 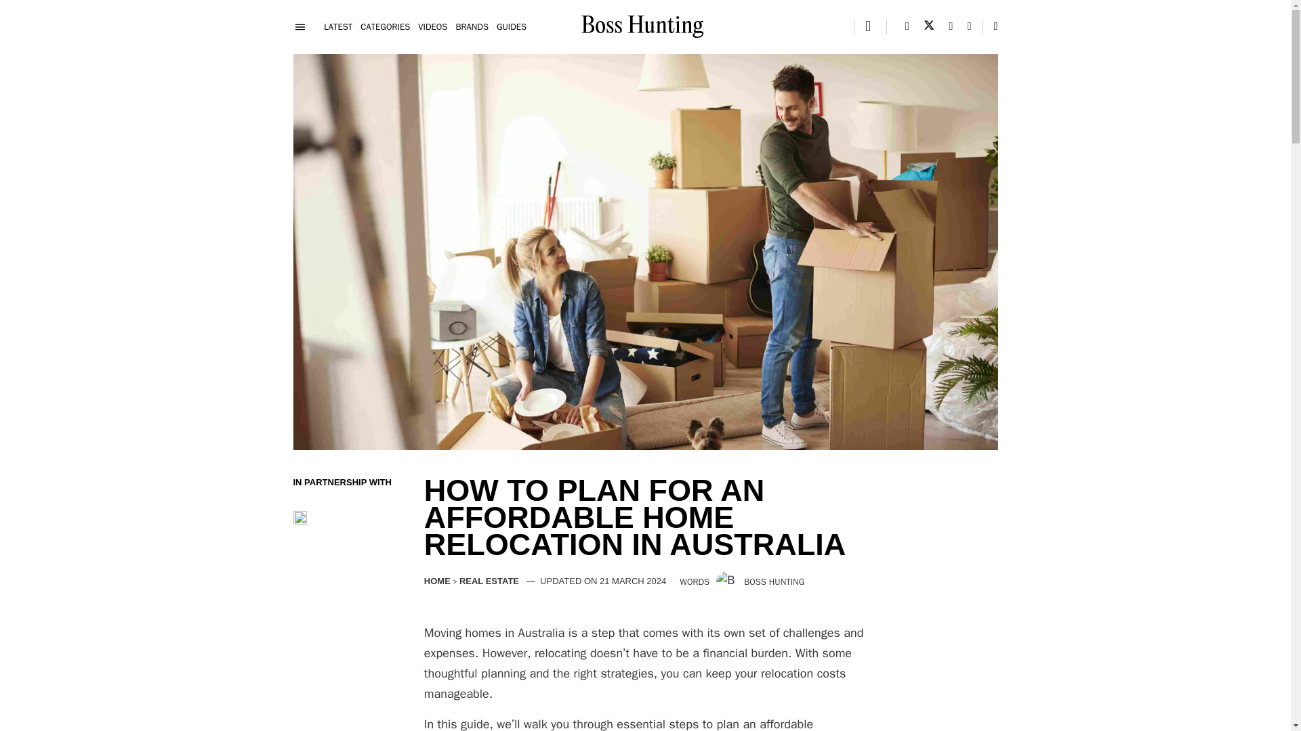 What do you see at coordinates (338, 27) in the screenshot?
I see `LATEST` at bounding box center [338, 27].